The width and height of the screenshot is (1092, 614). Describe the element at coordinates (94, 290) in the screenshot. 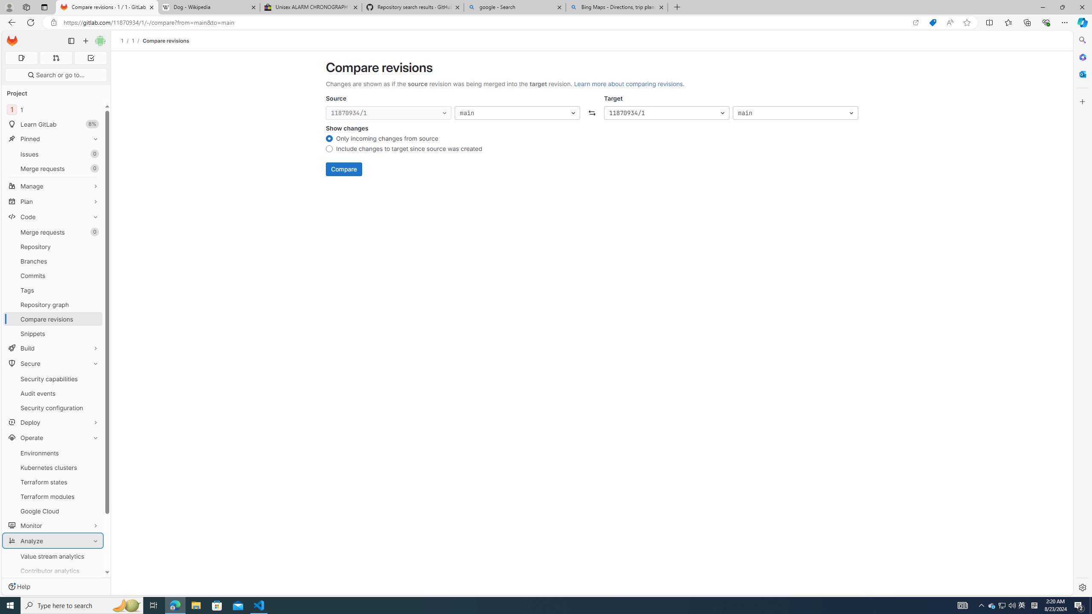

I see `Pin Tags` at that location.